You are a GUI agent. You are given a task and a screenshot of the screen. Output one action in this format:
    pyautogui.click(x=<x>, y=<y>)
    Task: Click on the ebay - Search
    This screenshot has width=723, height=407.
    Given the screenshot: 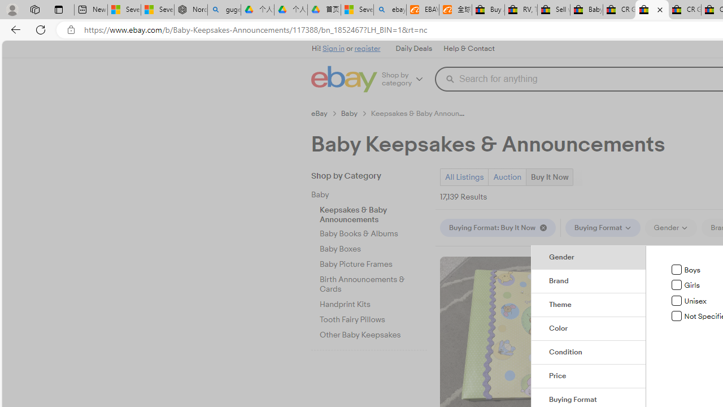 What is the action you would take?
    pyautogui.click(x=390, y=10)
    